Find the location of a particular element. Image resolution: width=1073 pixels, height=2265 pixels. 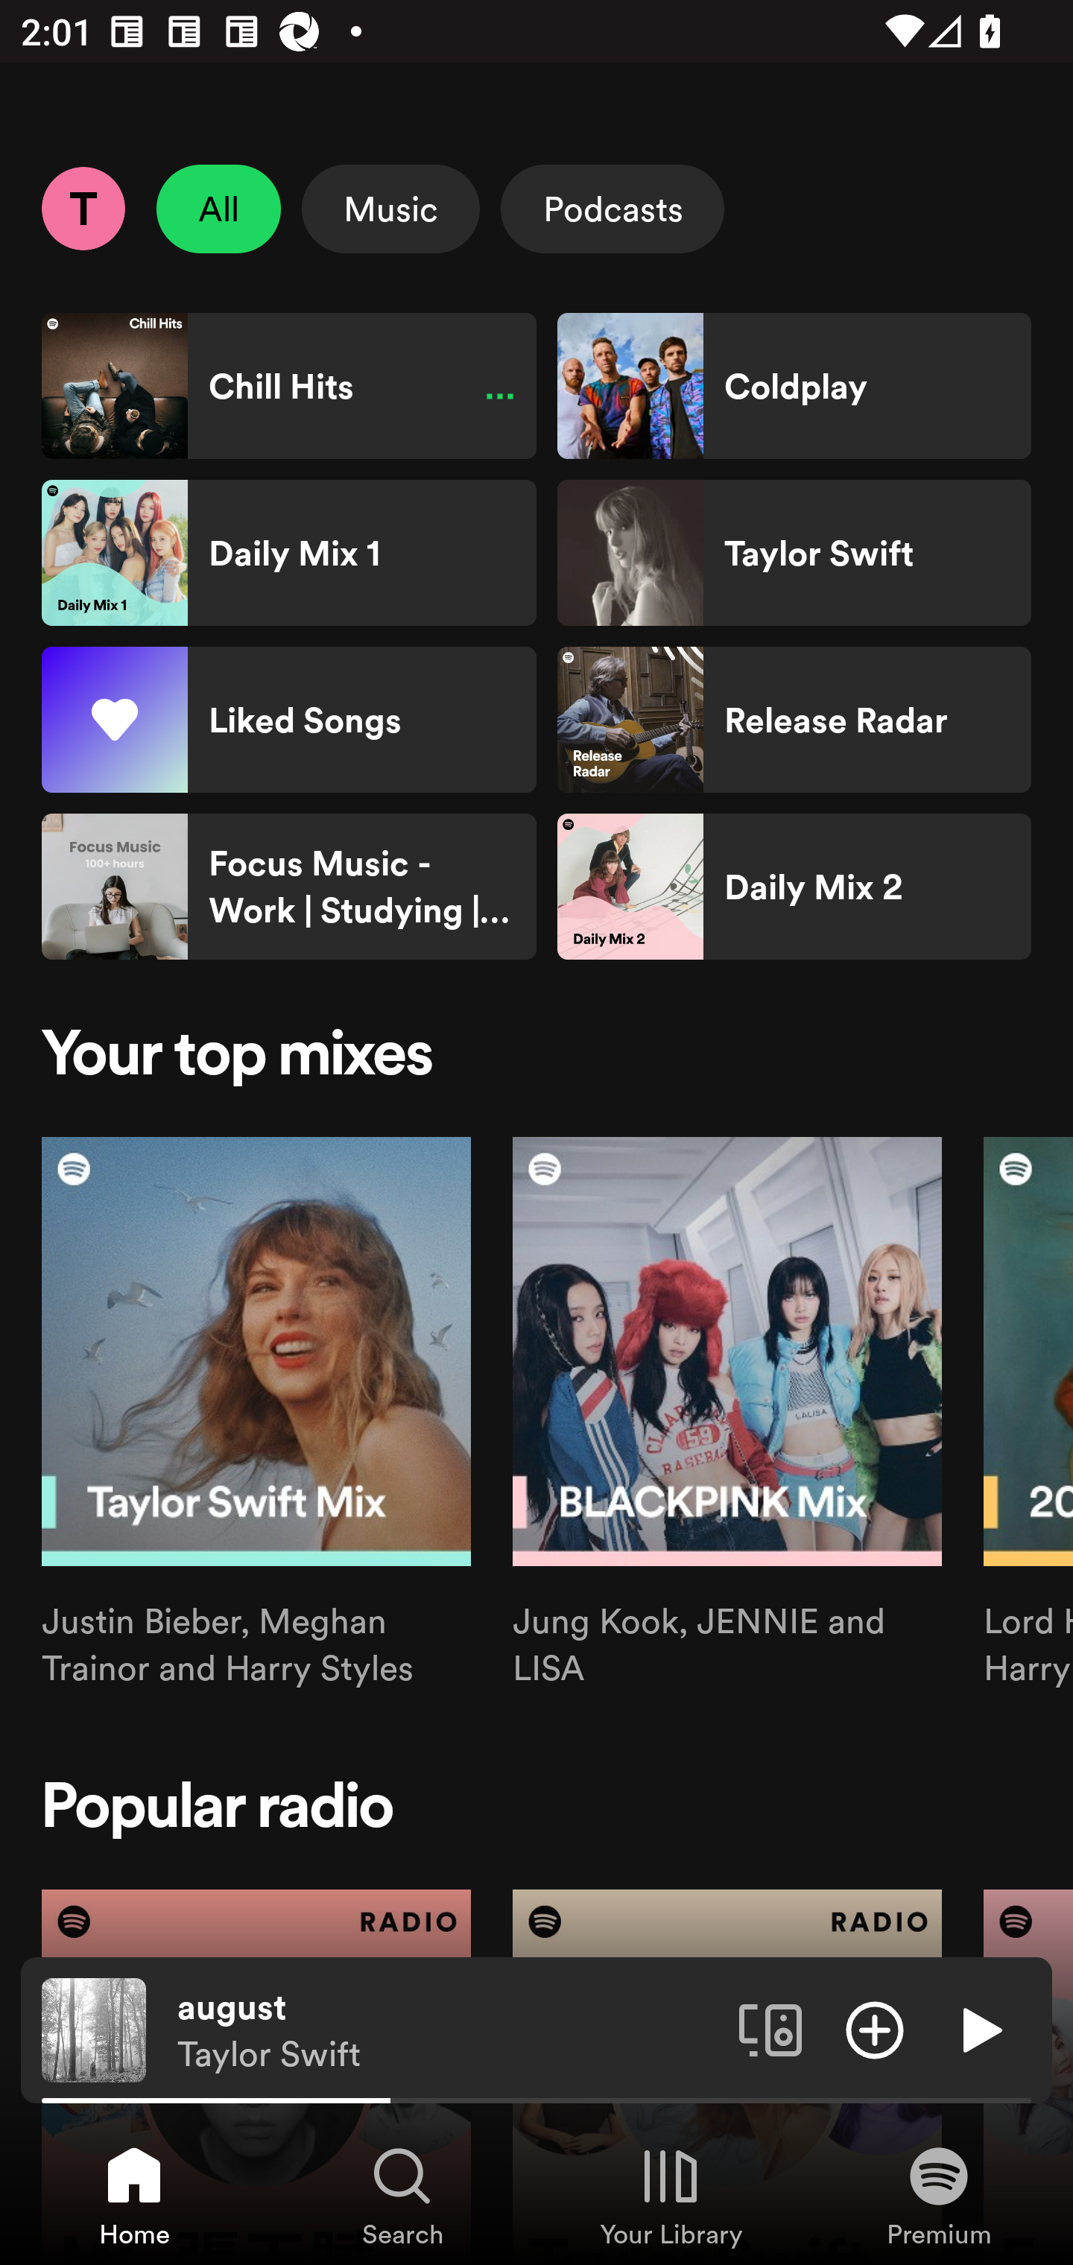

Connect to a device. Opens the devices menu is located at coordinates (770, 2029).